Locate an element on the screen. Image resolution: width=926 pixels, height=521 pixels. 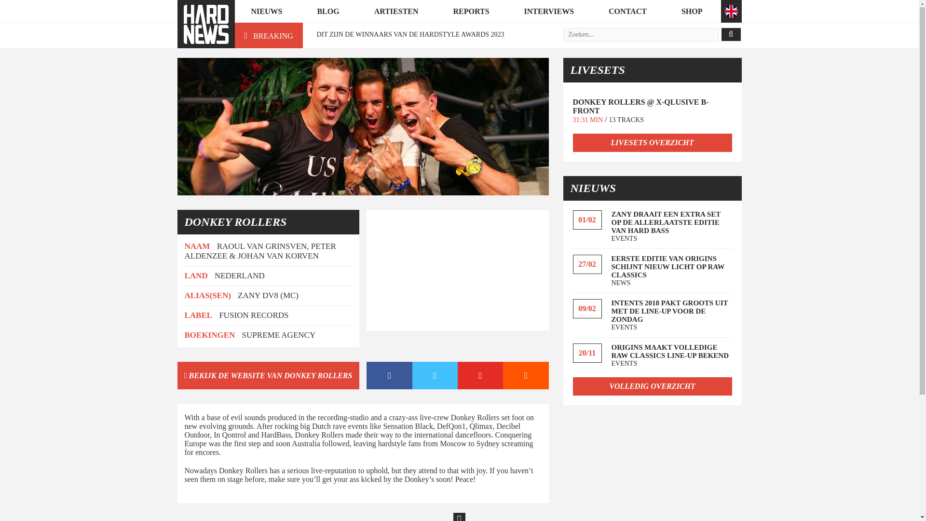
LIVESETS OVERZICHT is located at coordinates (653, 143).